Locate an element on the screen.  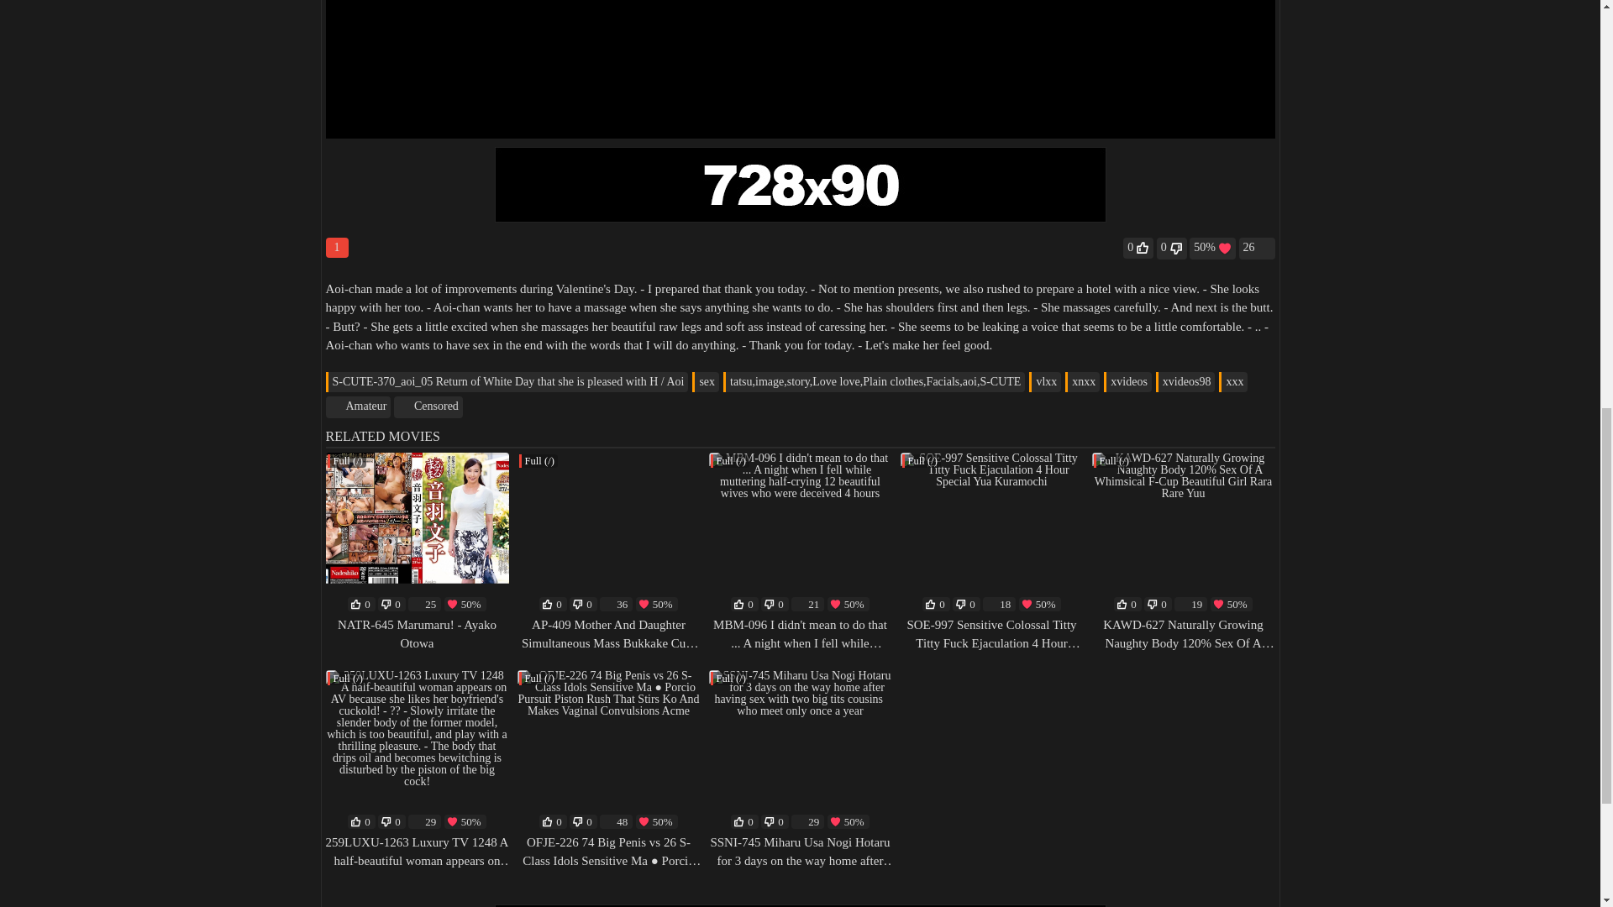
xvideos is located at coordinates (1127, 381).